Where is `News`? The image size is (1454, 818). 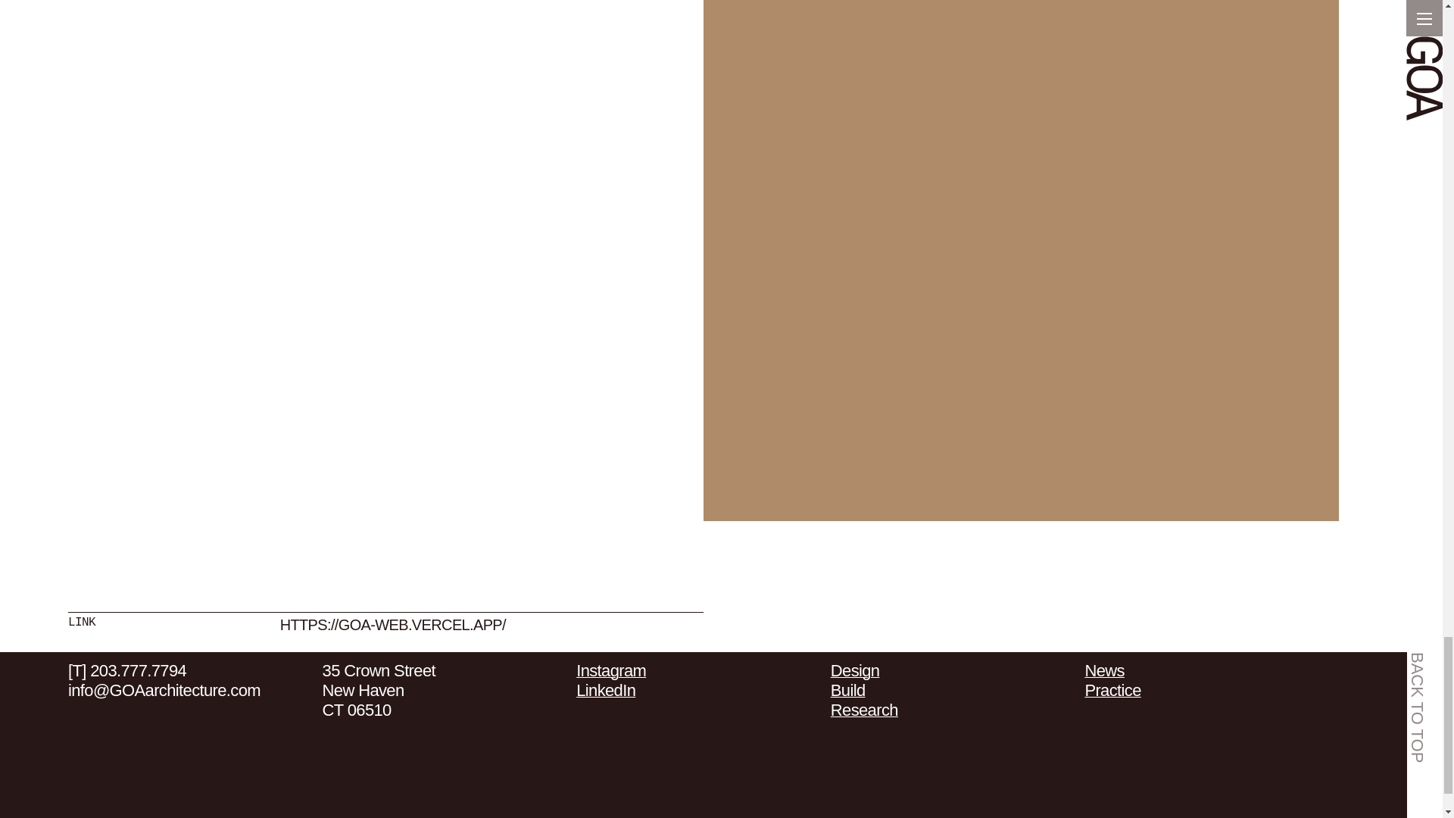
News is located at coordinates (1104, 670).